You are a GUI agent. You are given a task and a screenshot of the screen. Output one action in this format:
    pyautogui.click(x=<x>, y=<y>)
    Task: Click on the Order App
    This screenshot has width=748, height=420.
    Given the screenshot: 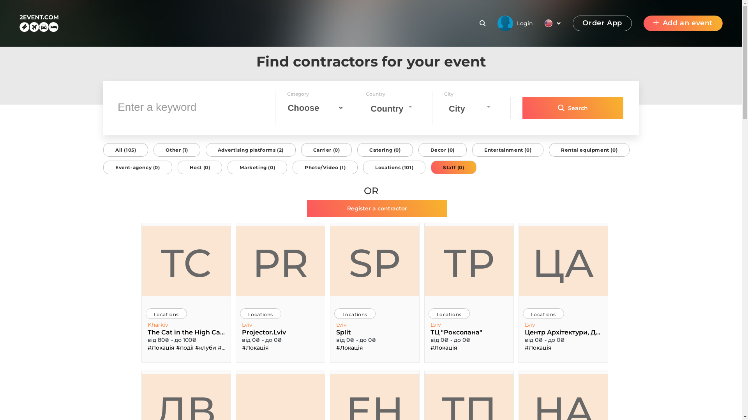 What is the action you would take?
    pyautogui.click(x=602, y=23)
    